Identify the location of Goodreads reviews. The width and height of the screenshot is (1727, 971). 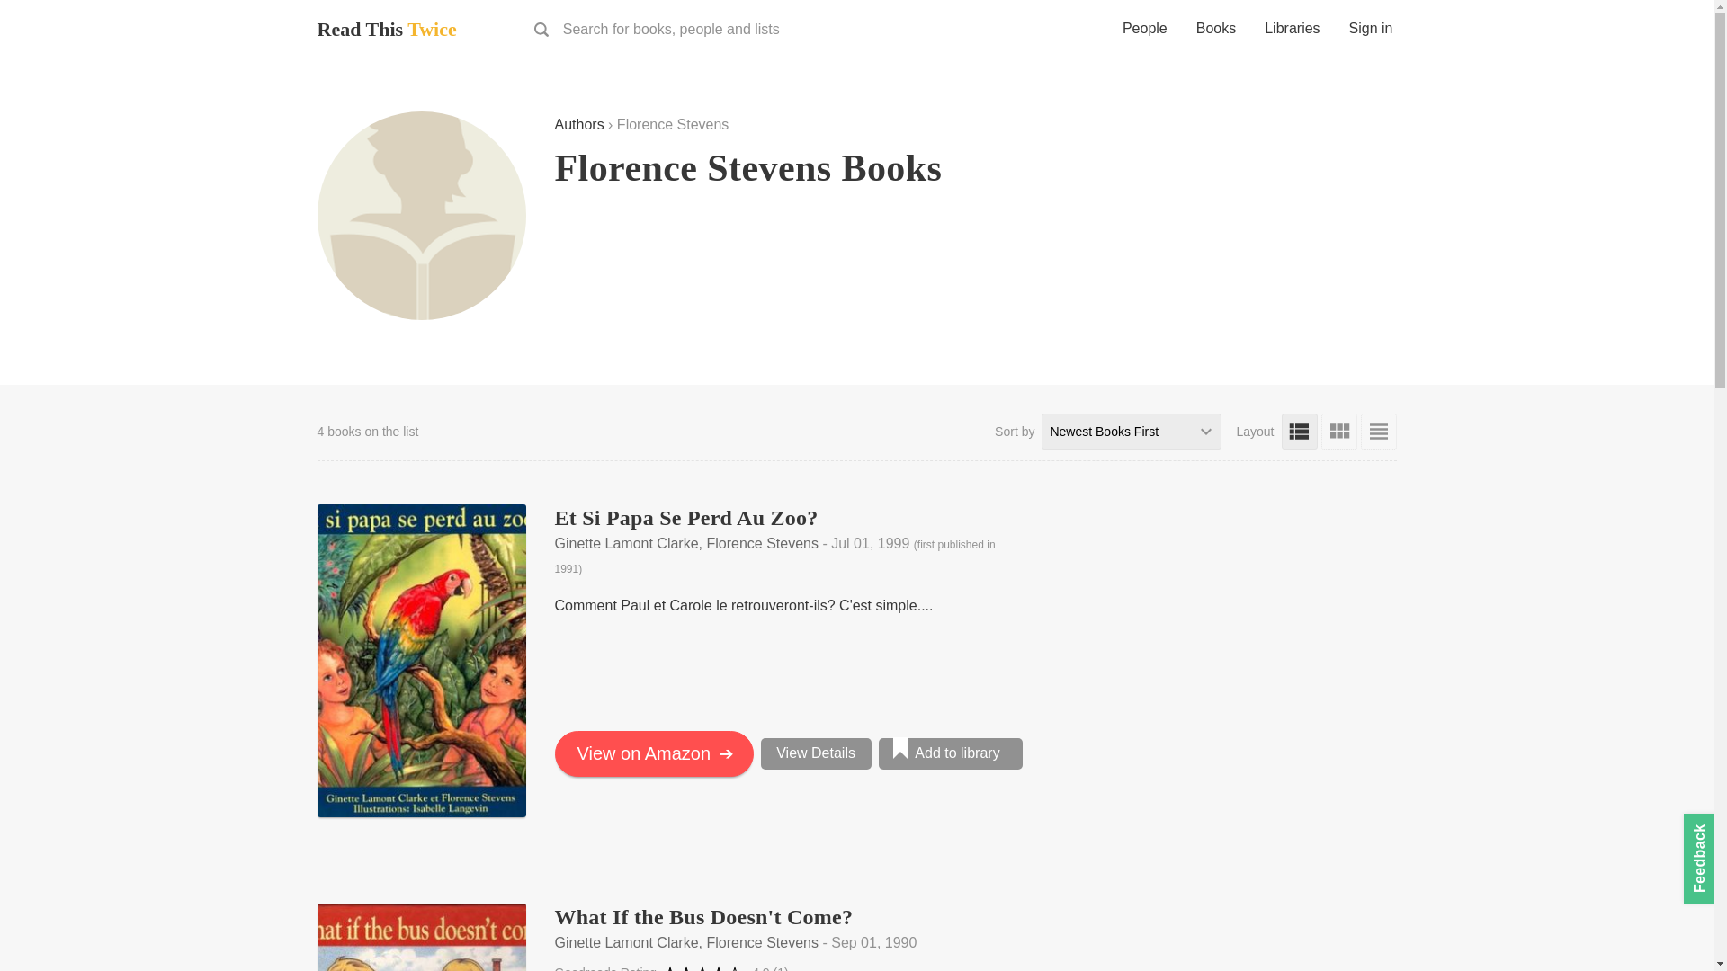
(769, 967).